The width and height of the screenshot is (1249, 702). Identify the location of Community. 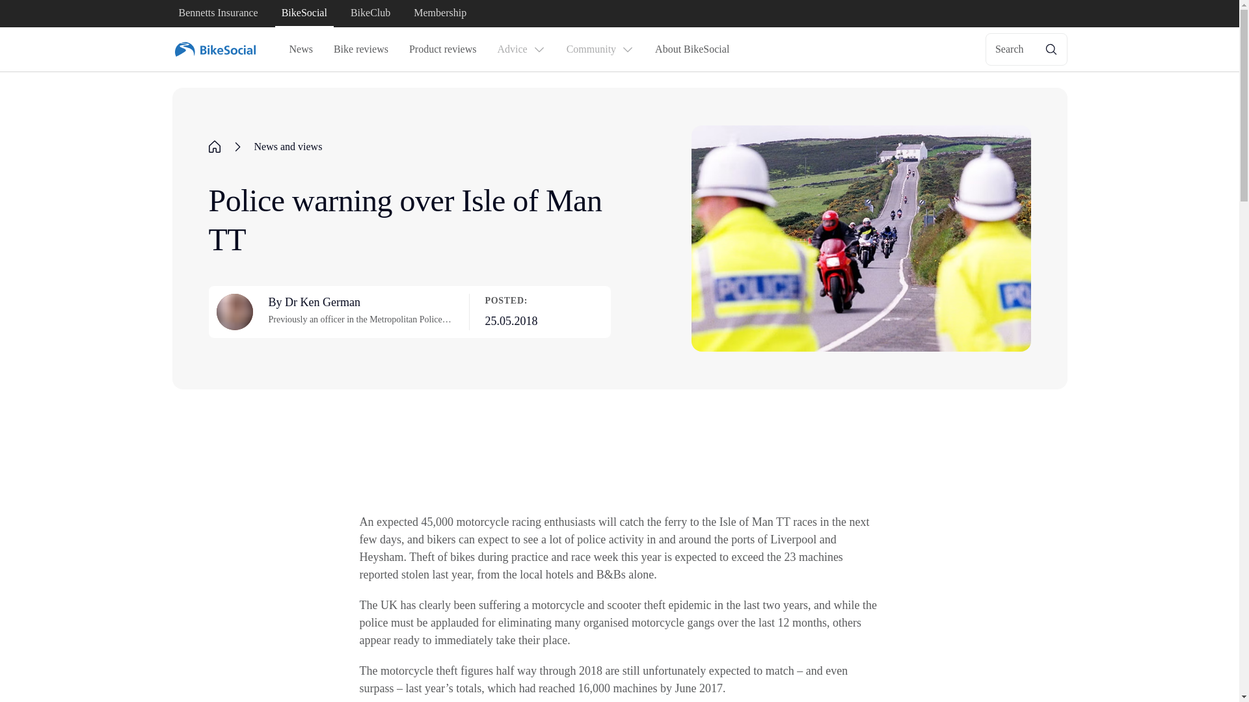
(600, 49).